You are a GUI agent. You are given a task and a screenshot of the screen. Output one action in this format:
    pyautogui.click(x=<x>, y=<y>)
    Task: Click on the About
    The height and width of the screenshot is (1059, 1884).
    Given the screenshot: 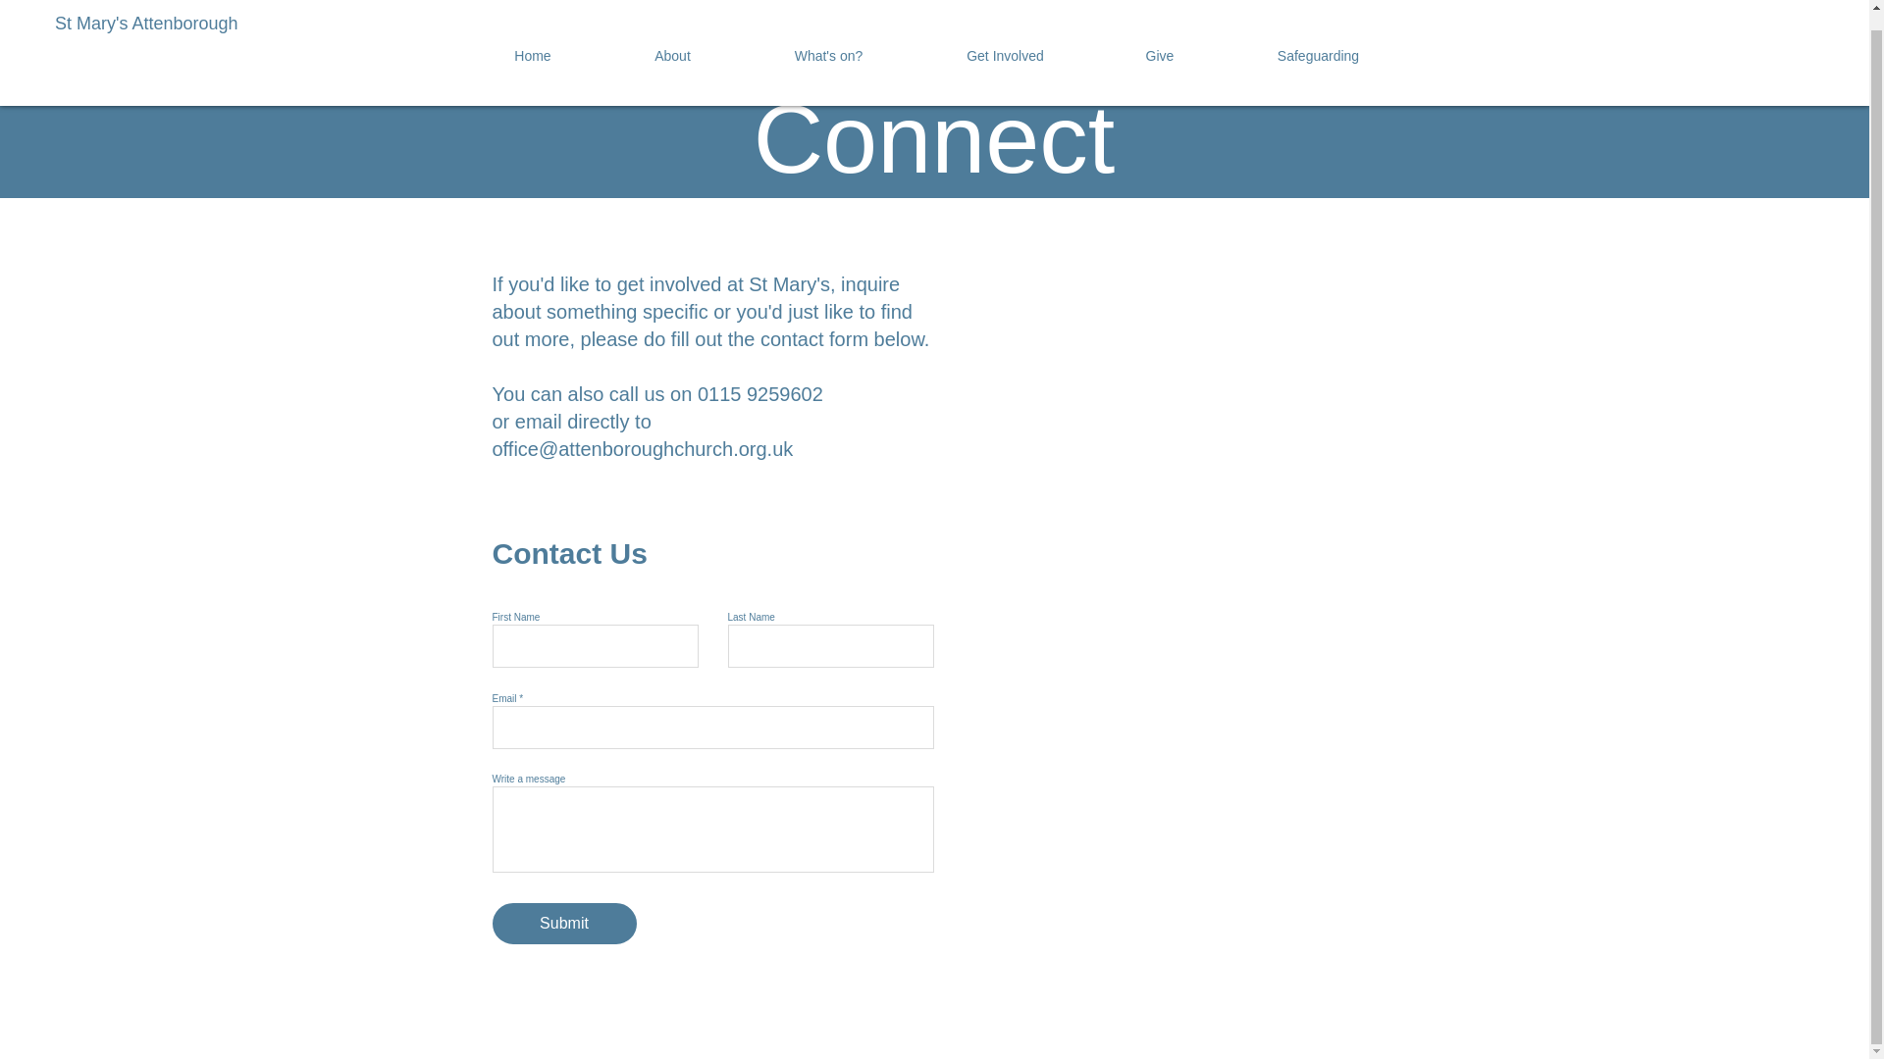 What is the action you would take?
    pyautogui.click(x=672, y=39)
    